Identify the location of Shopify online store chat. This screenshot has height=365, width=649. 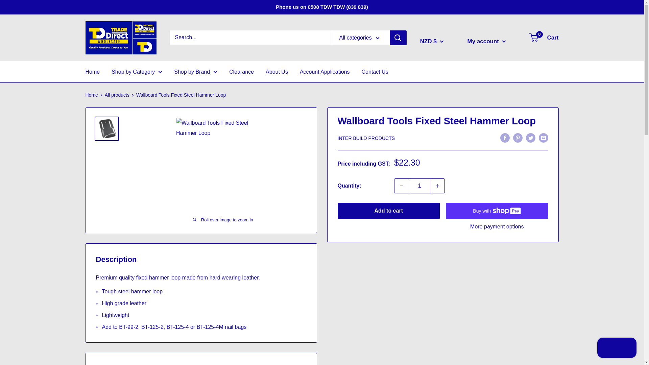
(617, 348).